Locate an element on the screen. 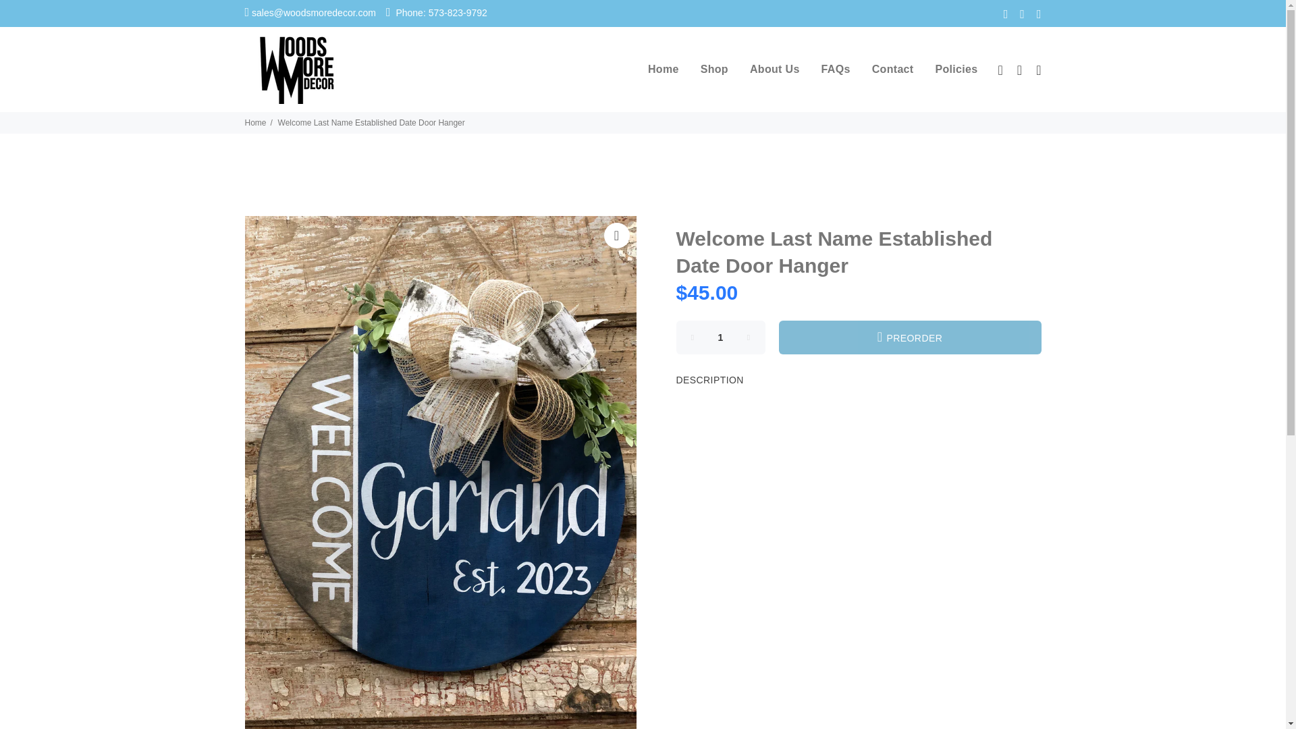 This screenshot has height=729, width=1296. Home is located at coordinates (255, 123).